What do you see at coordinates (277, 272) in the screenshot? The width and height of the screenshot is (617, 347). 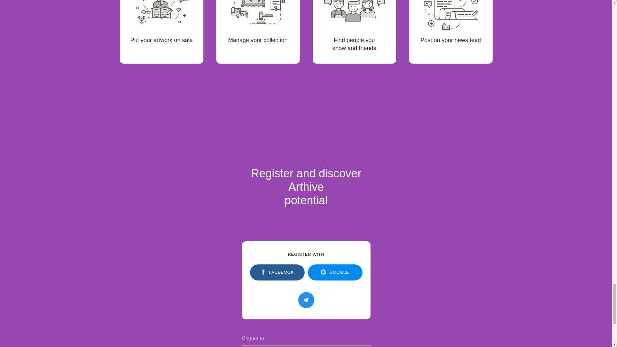 I see `Facebook` at bounding box center [277, 272].